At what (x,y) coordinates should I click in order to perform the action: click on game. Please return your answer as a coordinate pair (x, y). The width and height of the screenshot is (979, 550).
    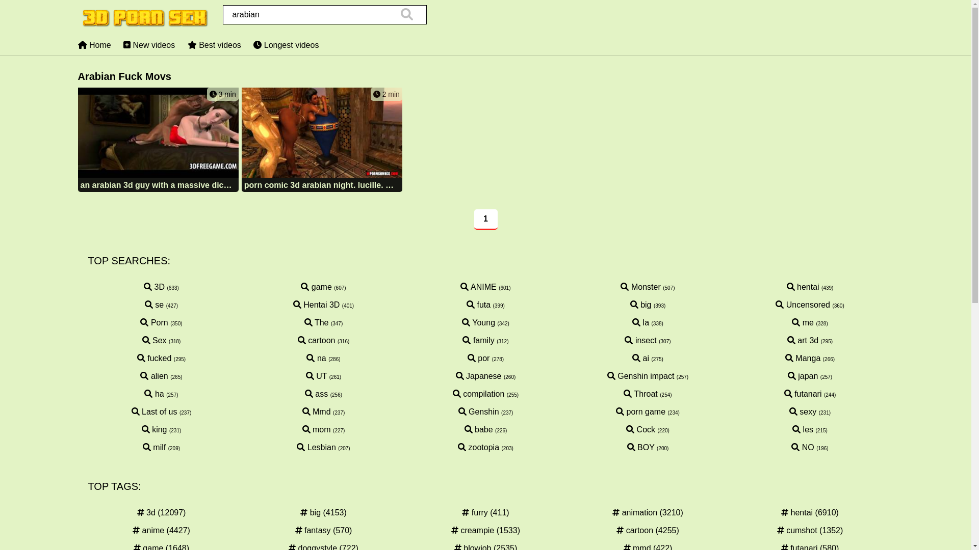
    Looking at the image, I should click on (316, 287).